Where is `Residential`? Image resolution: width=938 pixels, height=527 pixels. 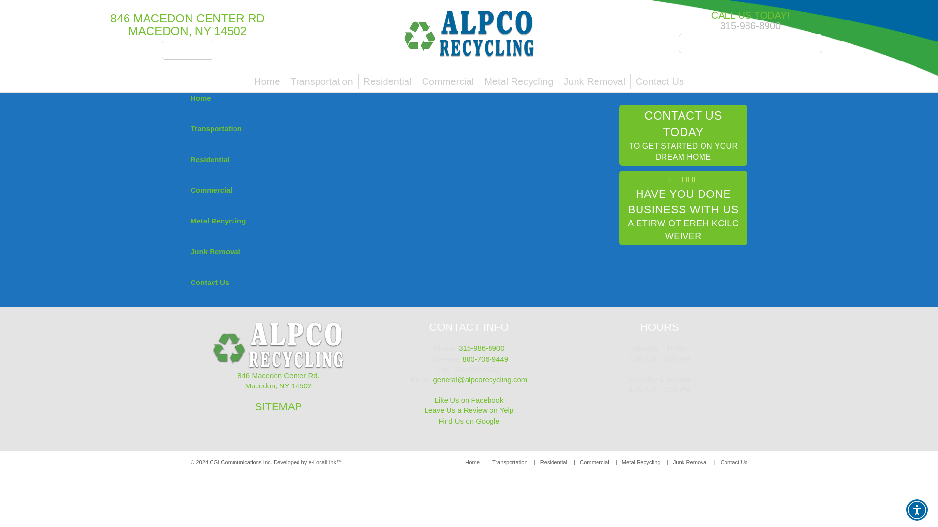 Residential is located at coordinates (387, 81).